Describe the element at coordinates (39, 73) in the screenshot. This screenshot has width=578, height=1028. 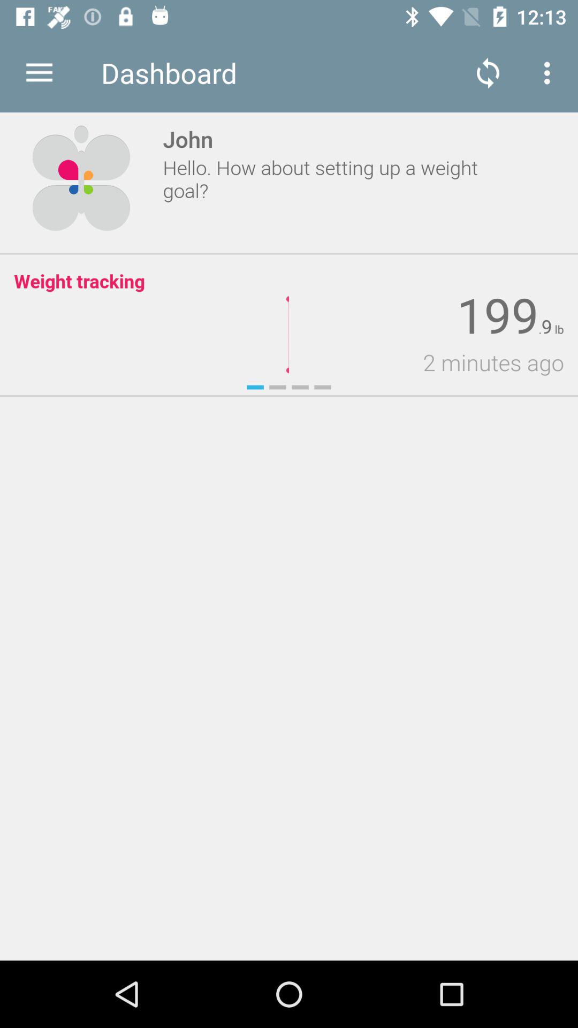
I see `press item to the left of the dashboard item` at that location.